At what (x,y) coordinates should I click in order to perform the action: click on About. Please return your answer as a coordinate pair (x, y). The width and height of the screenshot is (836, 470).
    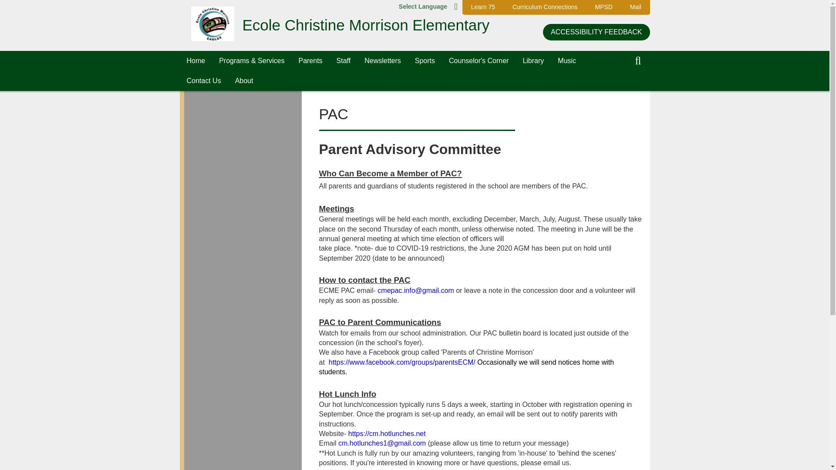
    Looking at the image, I should click on (244, 81).